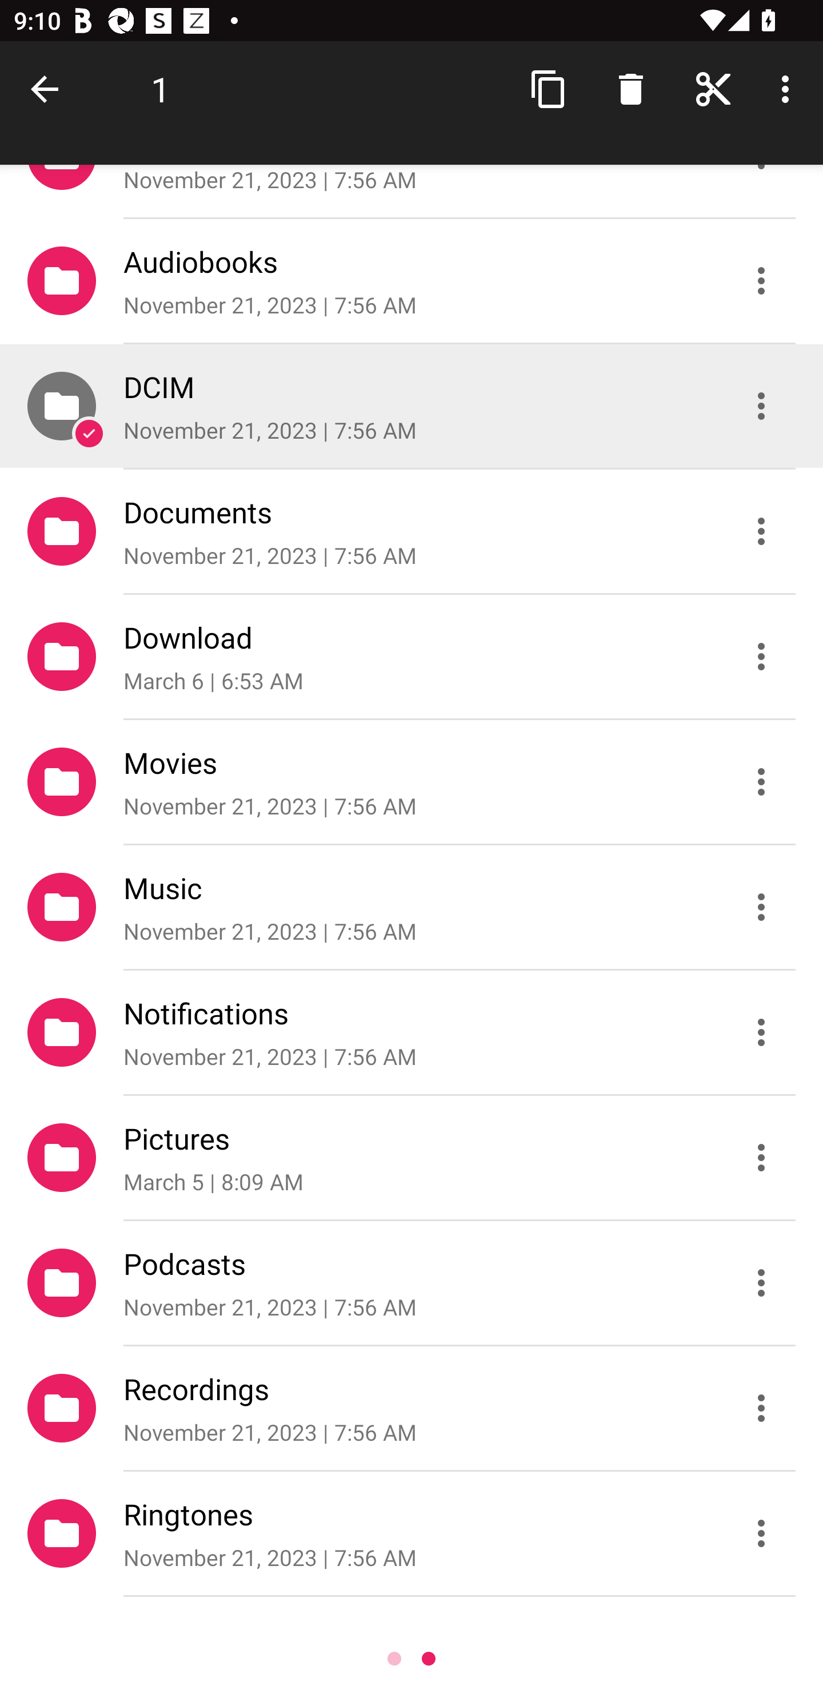 The image size is (823, 1693). What do you see at coordinates (411, 531) in the screenshot?
I see `Documents November 21, 2023 | 7:56 AM` at bounding box center [411, 531].